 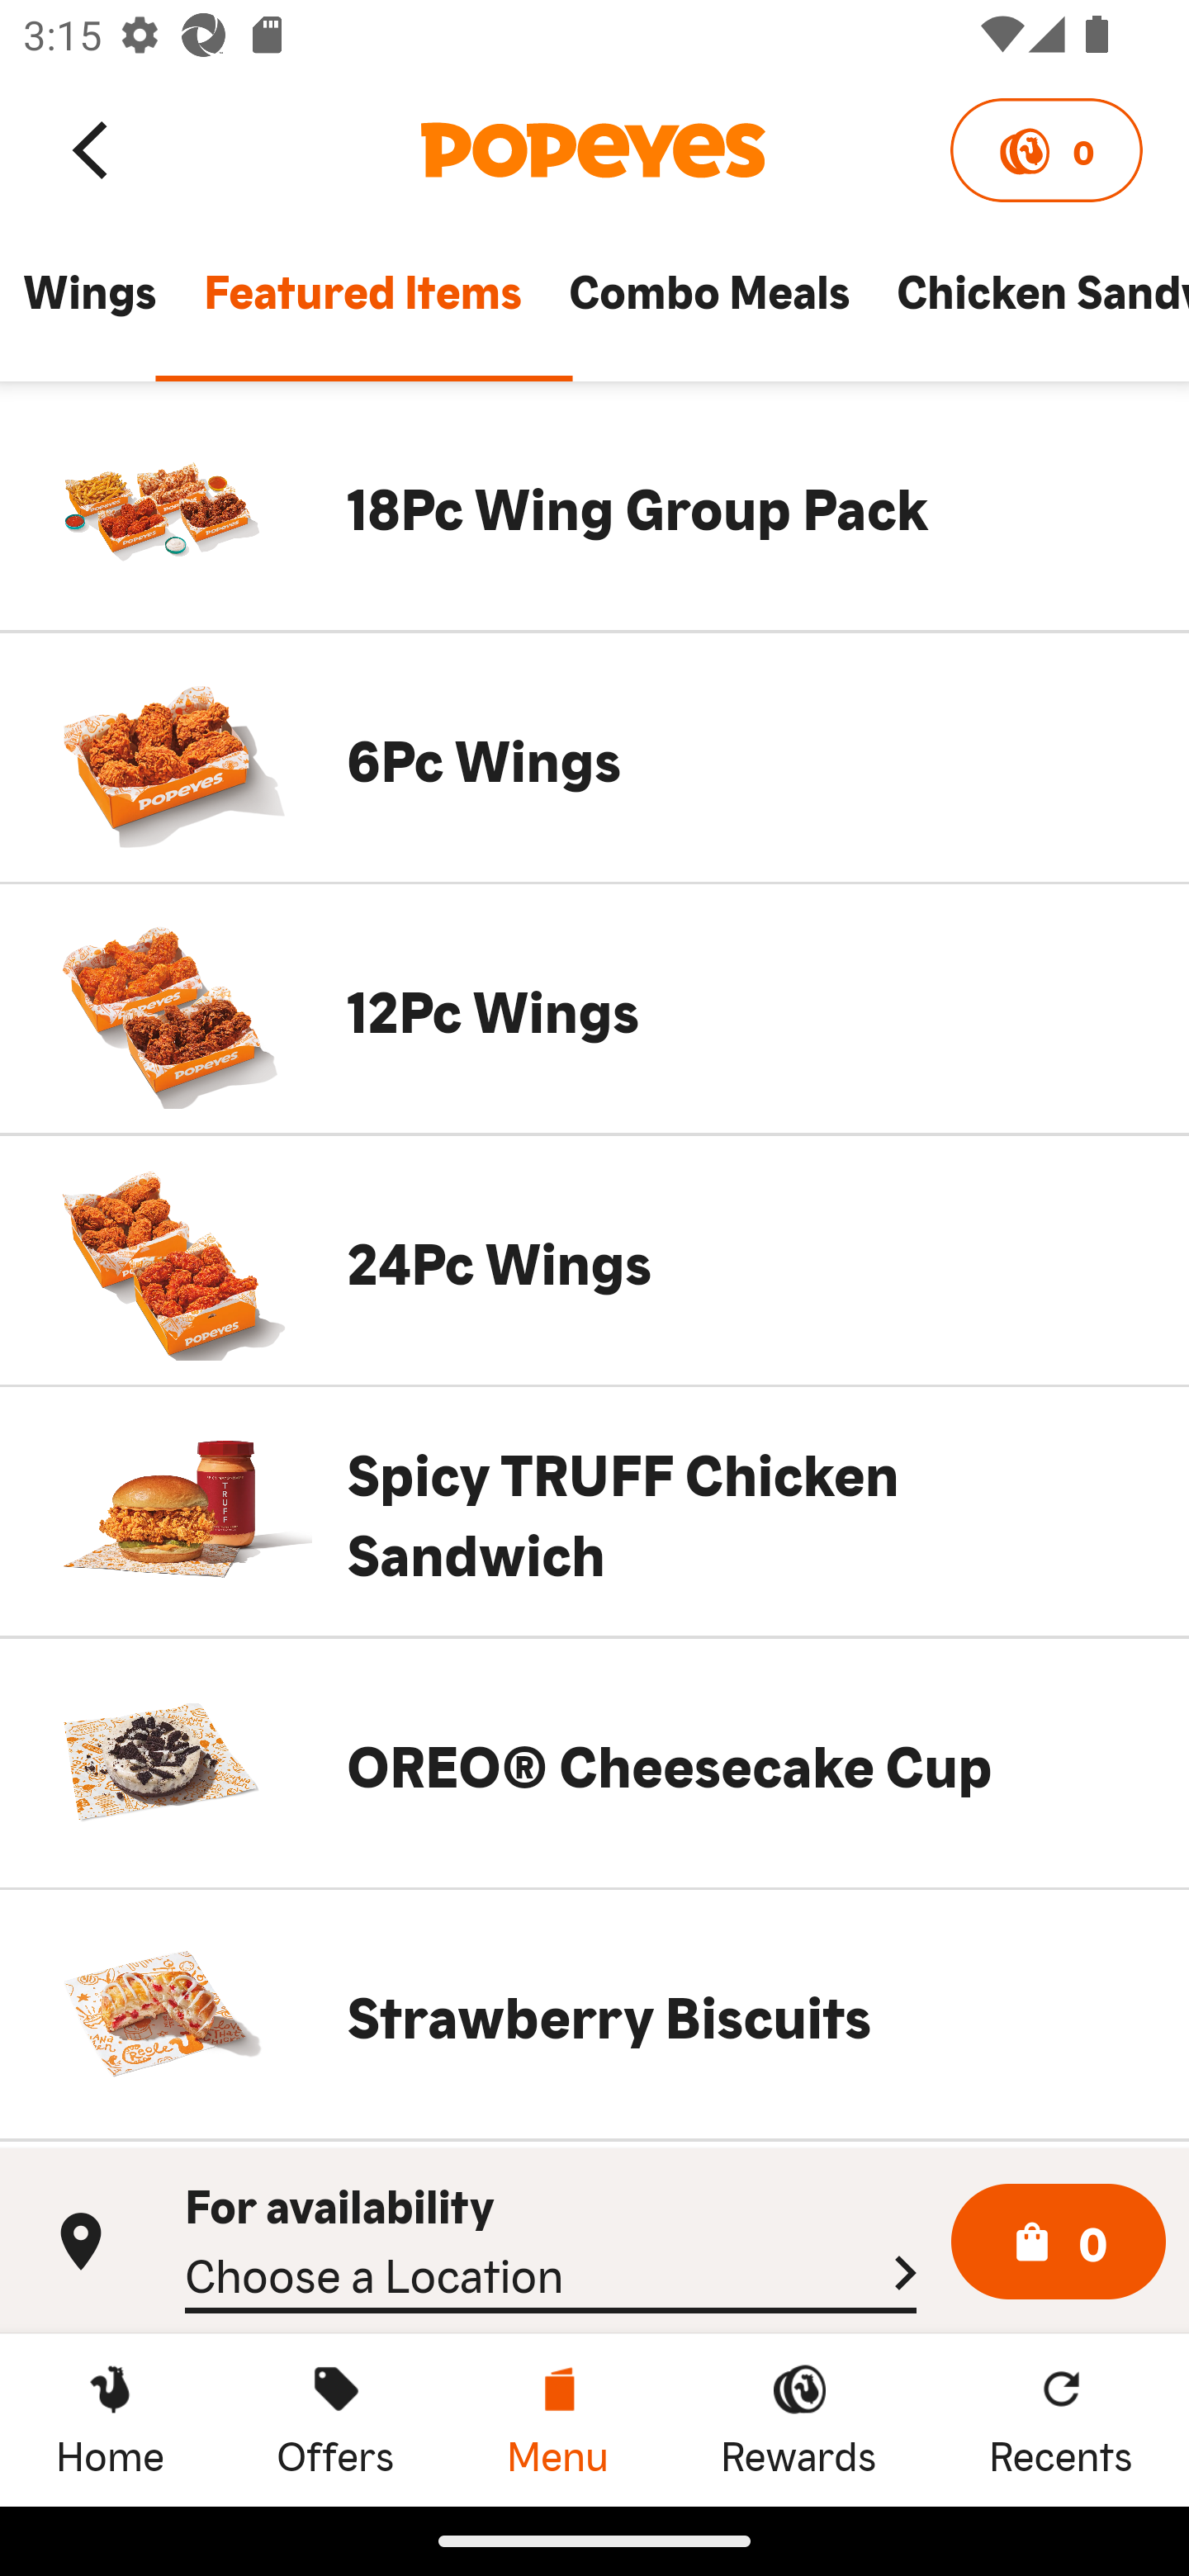 What do you see at coordinates (335, 2419) in the screenshot?
I see `Offers Offers Offers` at bounding box center [335, 2419].